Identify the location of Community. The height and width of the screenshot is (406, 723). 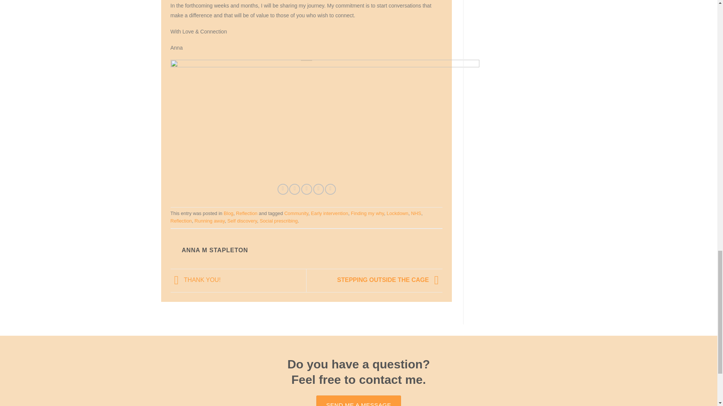
(296, 213).